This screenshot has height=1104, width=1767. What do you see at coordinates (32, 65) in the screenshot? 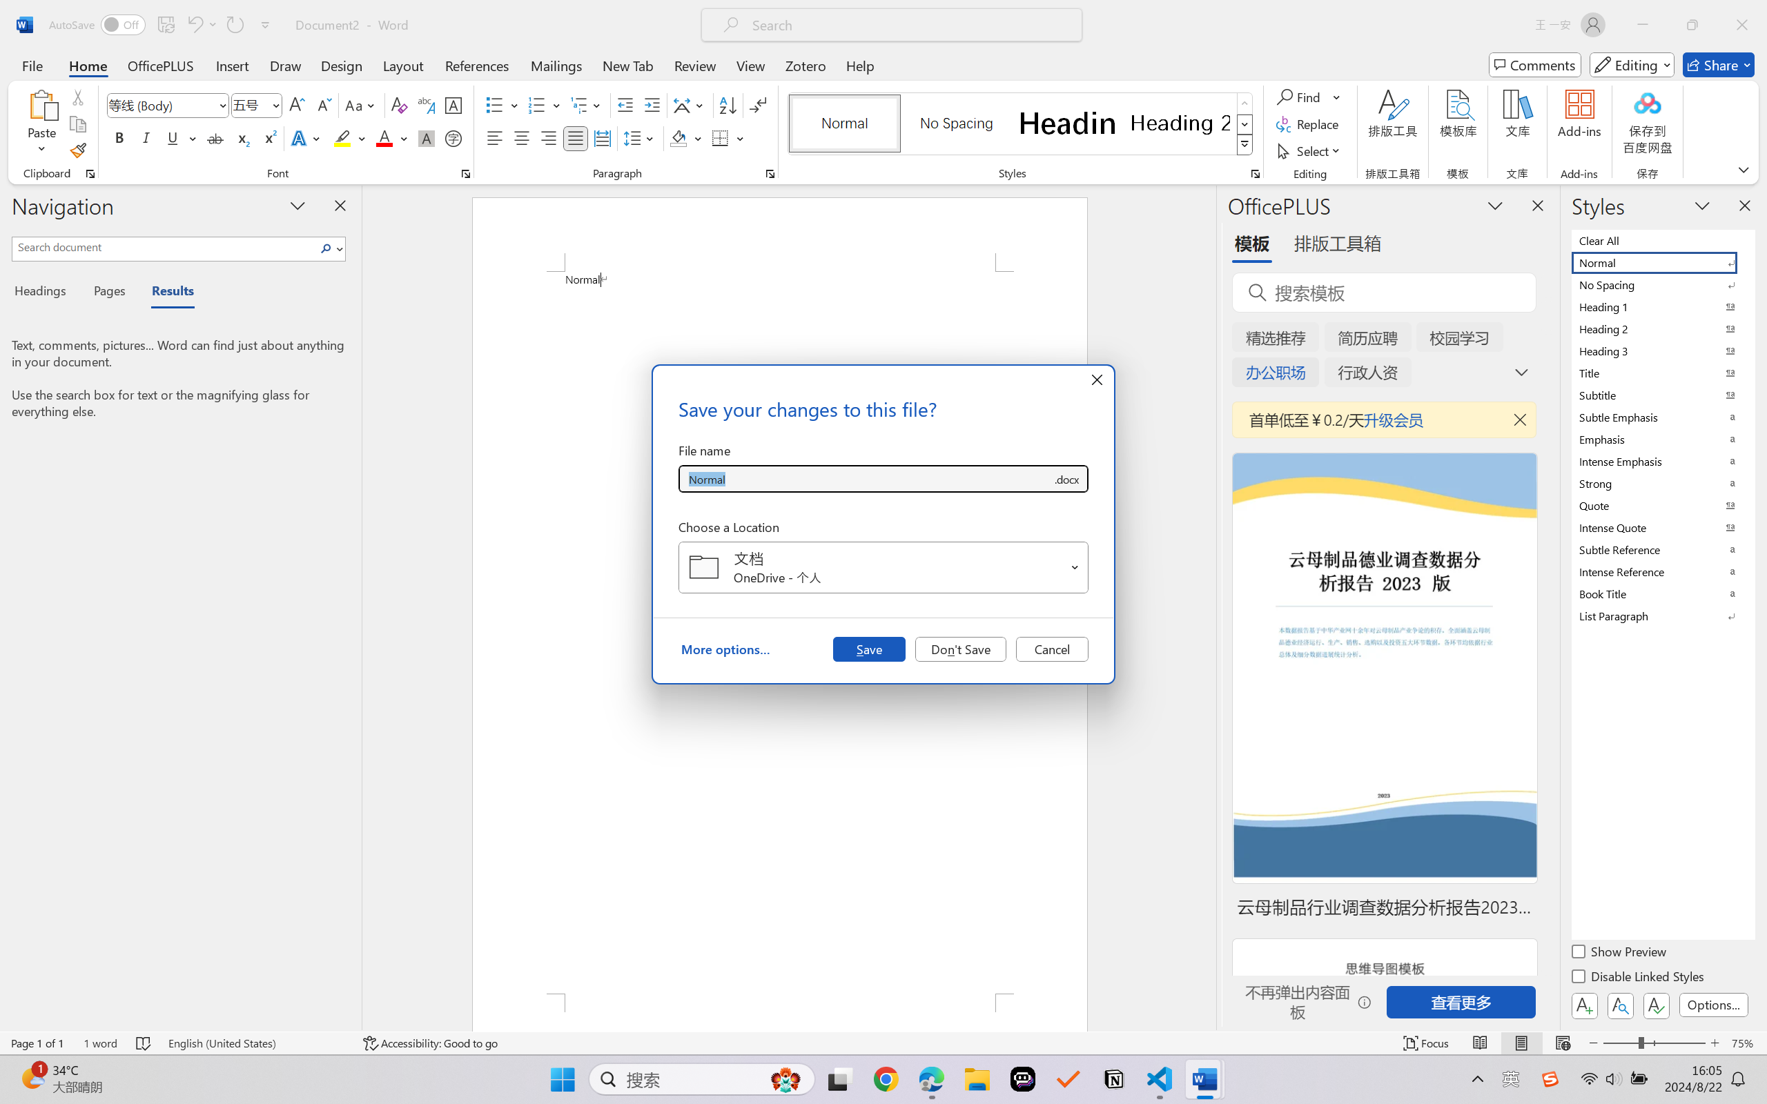
I see `File Tab` at bounding box center [32, 65].